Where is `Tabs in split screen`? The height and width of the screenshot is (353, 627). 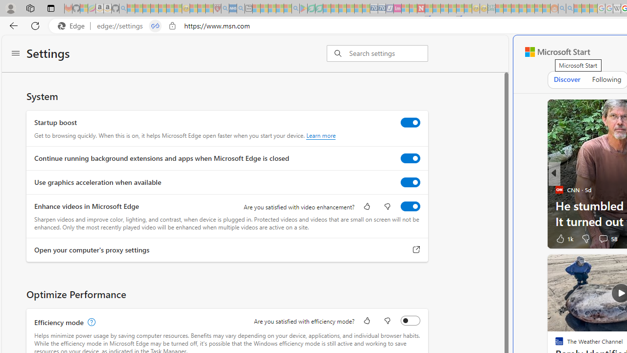
Tabs in split screen is located at coordinates (155, 26).